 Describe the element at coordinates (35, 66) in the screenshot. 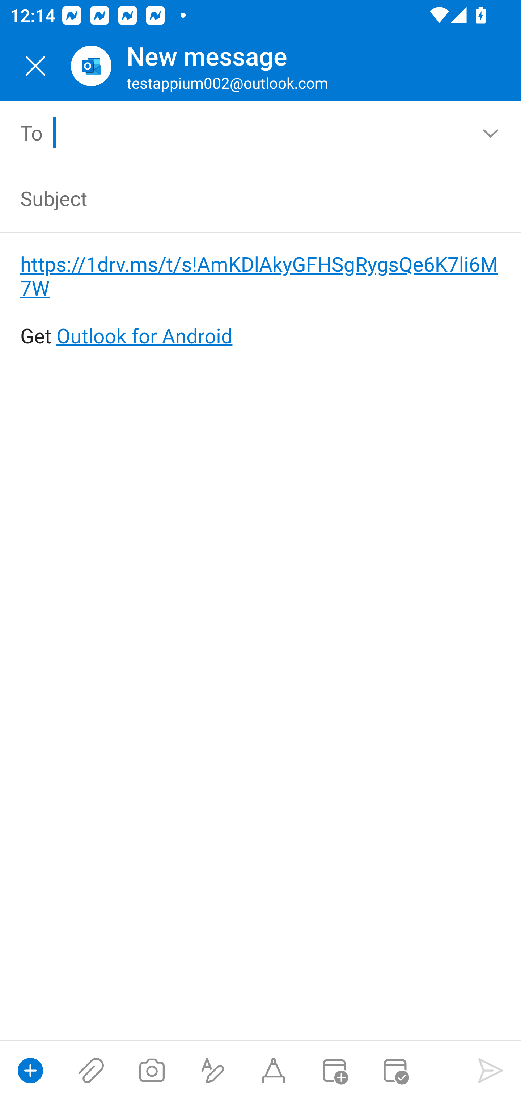

I see `Close` at that location.